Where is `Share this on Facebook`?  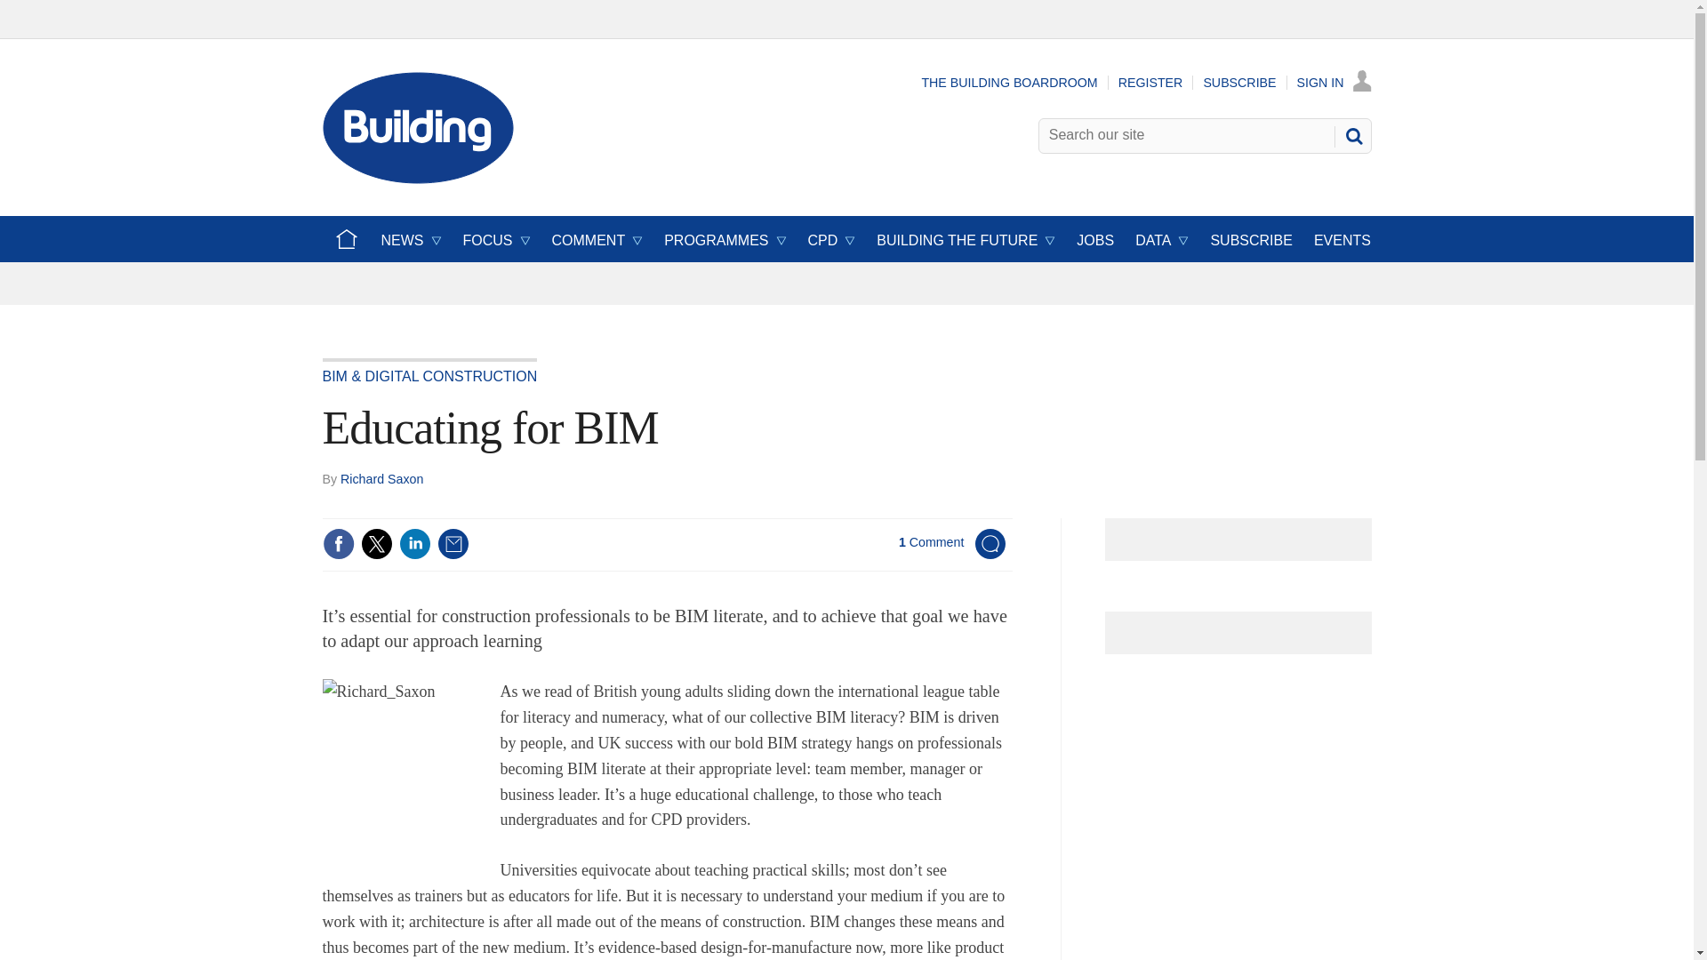 Share this on Facebook is located at coordinates (338, 544).